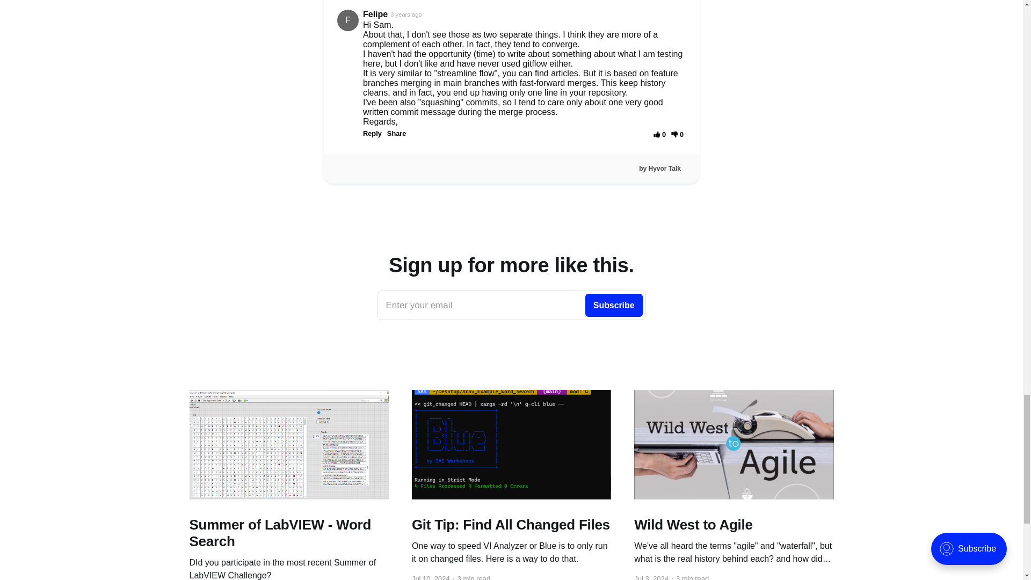  Describe the element at coordinates (511, 525) in the screenshot. I see `Summer of LabVIEW - Word Search` at that location.